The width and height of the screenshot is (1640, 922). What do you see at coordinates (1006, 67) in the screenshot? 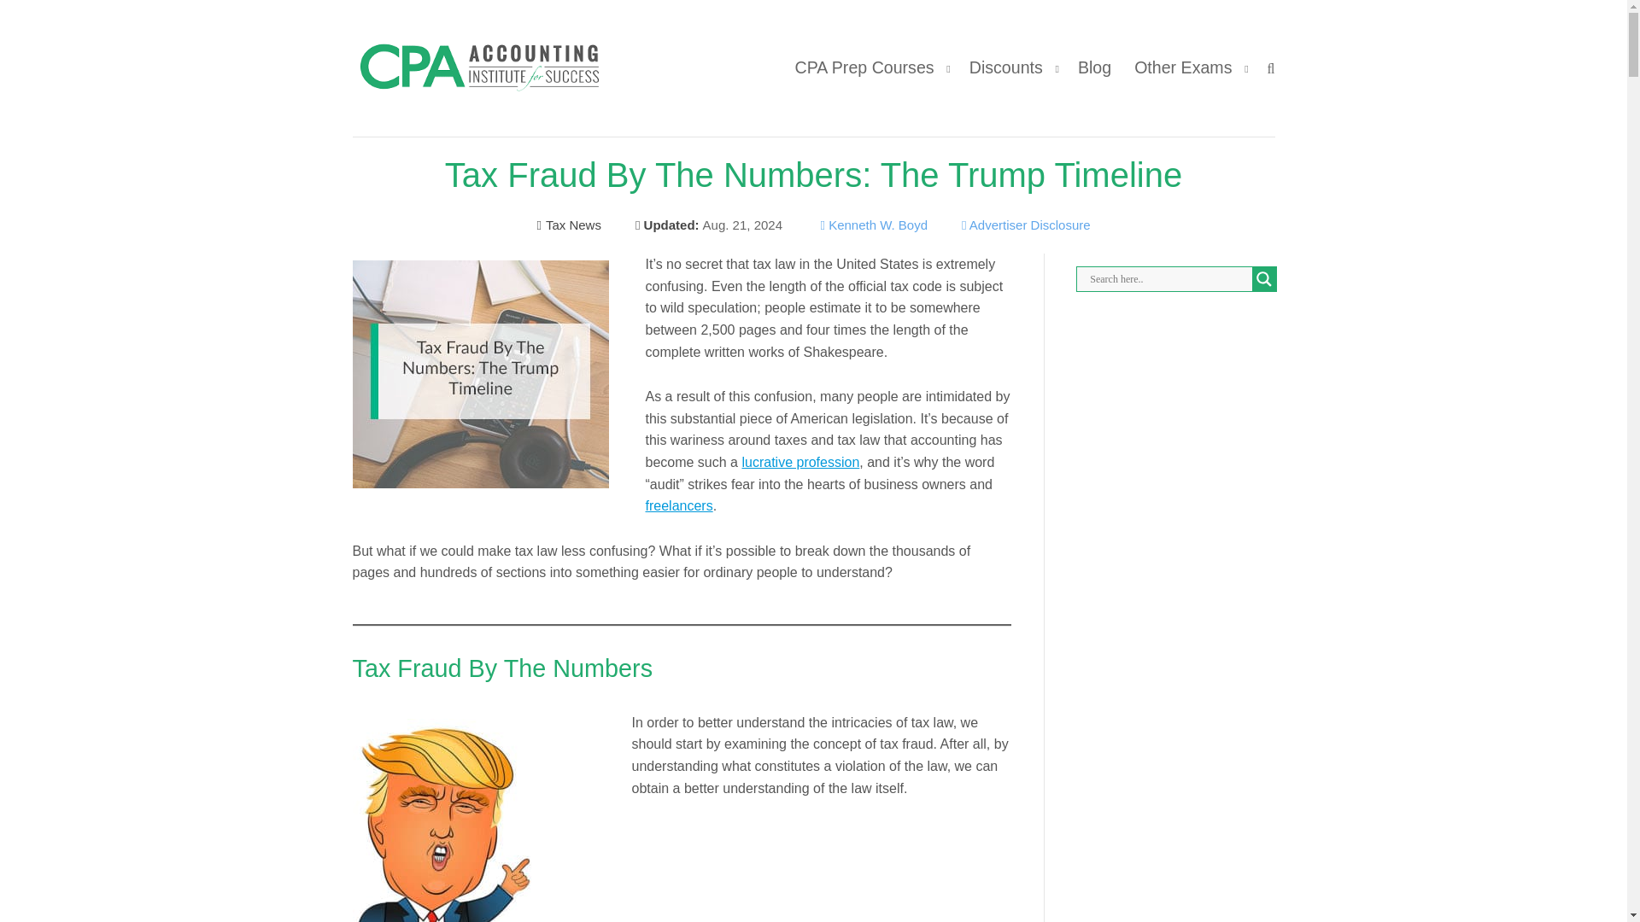
I see `Discounts` at bounding box center [1006, 67].